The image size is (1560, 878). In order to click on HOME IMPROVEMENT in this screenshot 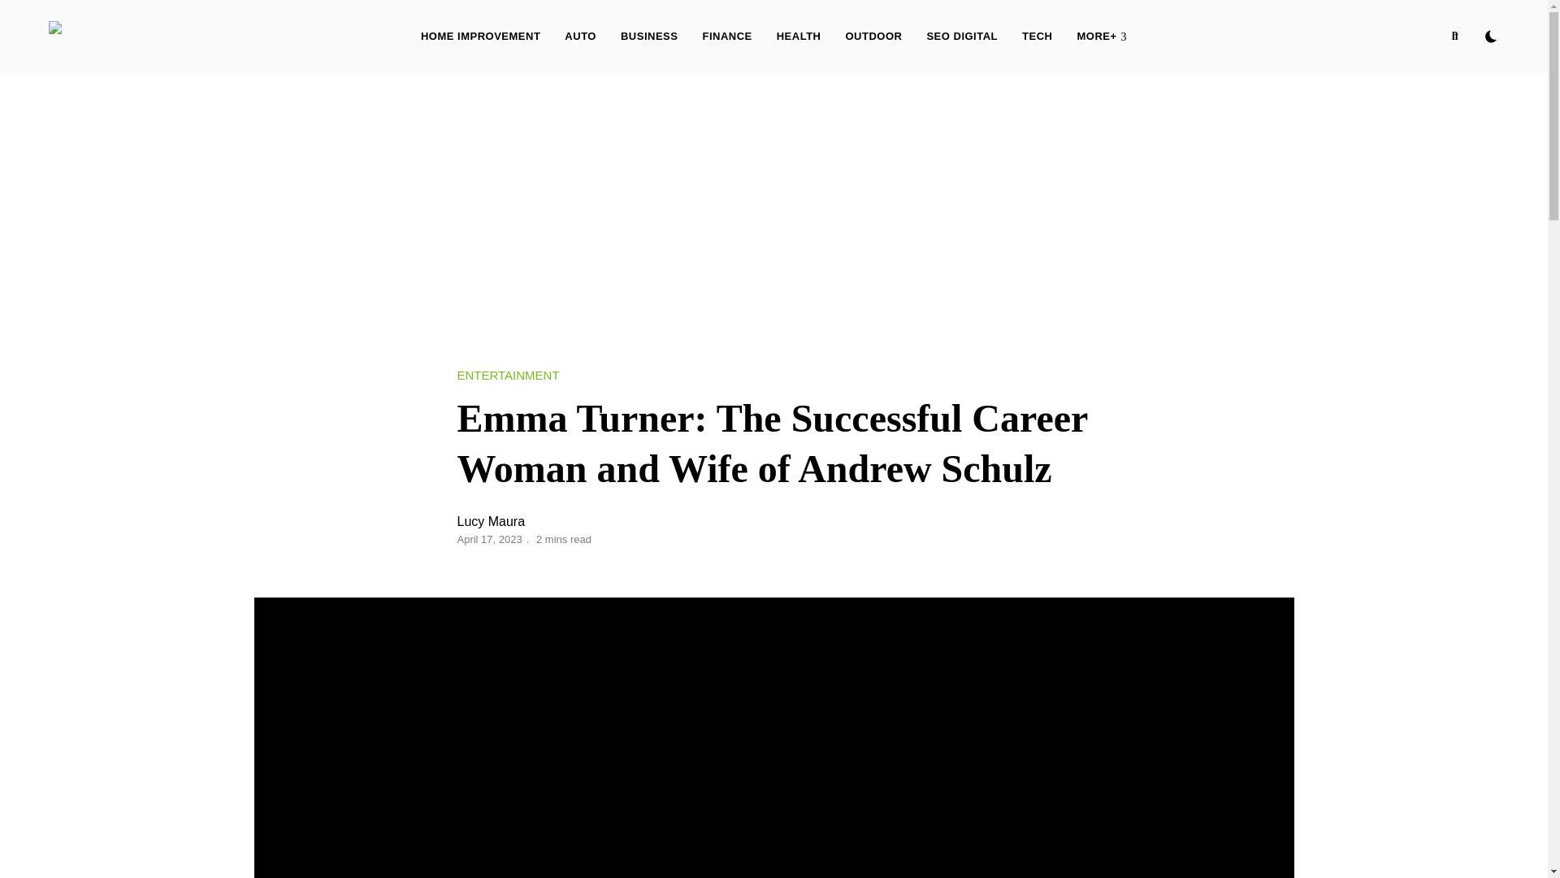, I will do `click(480, 36)`.